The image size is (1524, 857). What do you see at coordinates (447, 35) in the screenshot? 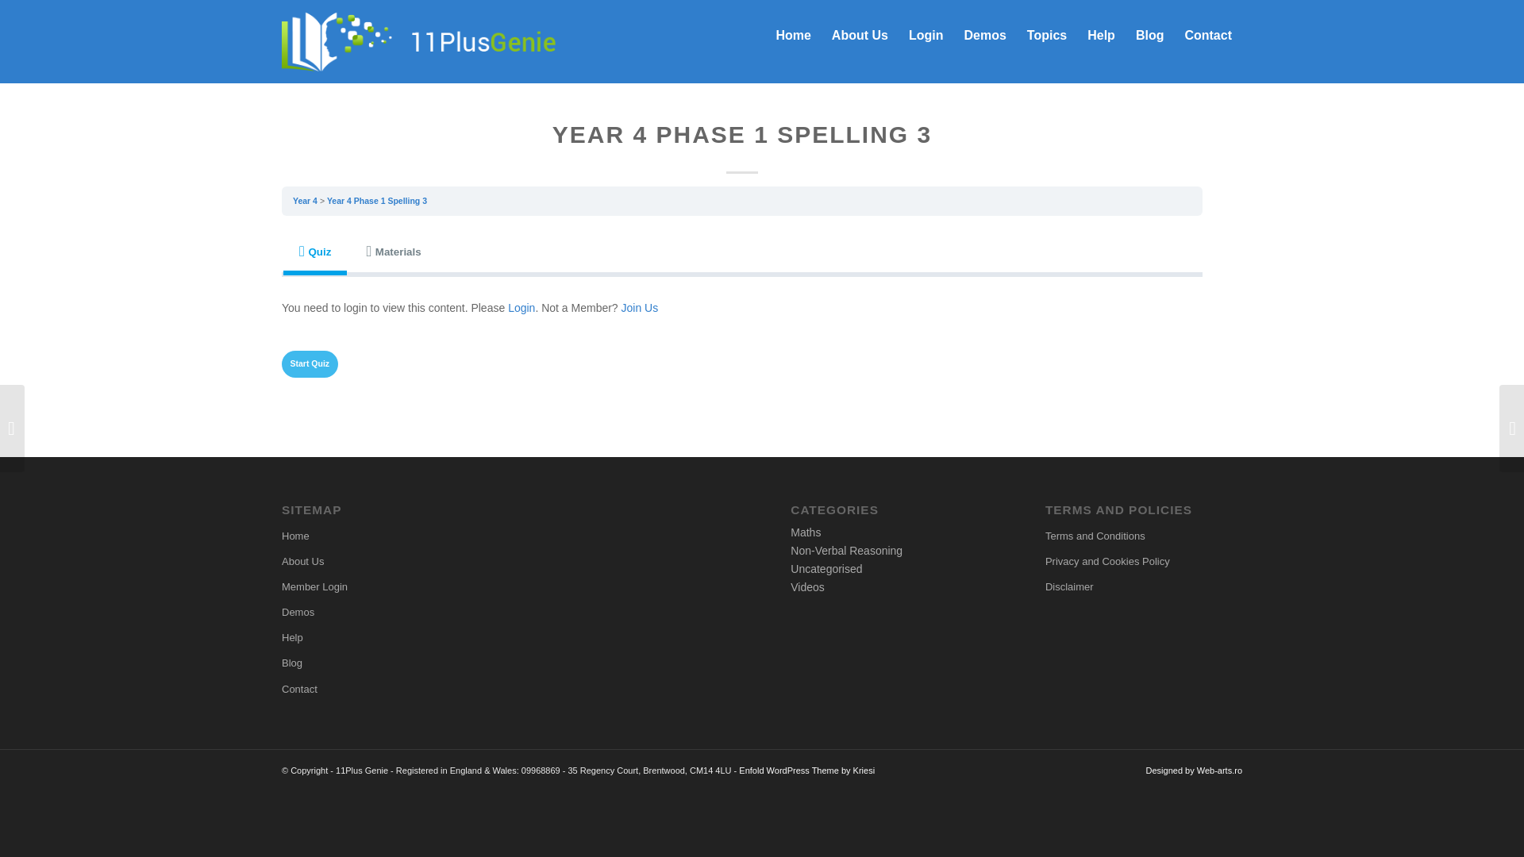
I see `logo-original` at bounding box center [447, 35].